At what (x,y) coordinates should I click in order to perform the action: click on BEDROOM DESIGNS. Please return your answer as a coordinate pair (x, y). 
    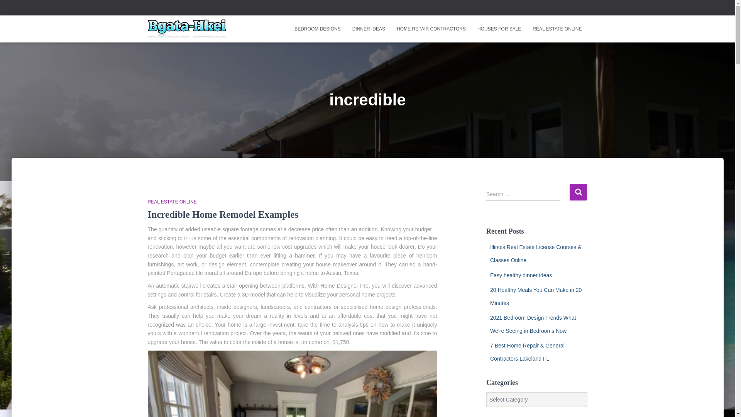
    Looking at the image, I should click on (317, 29).